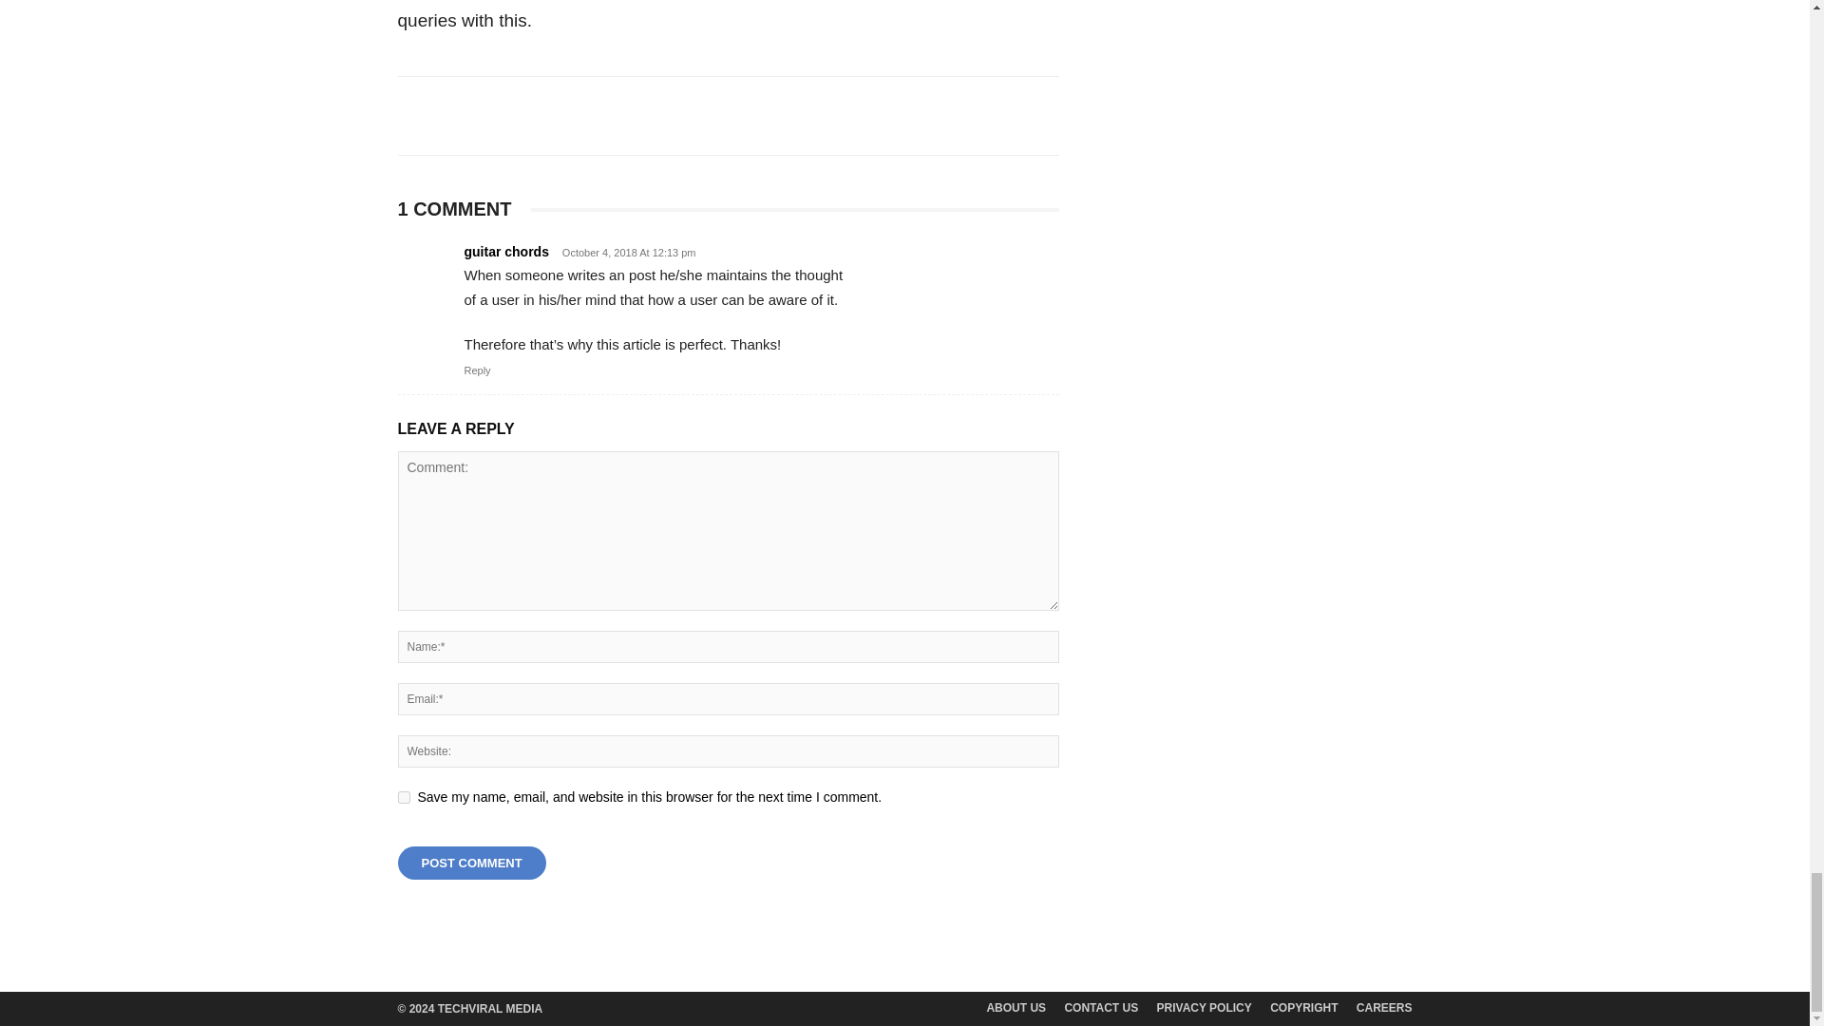  What do you see at coordinates (403, 796) in the screenshot?
I see `yes` at bounding box center [403, 796].